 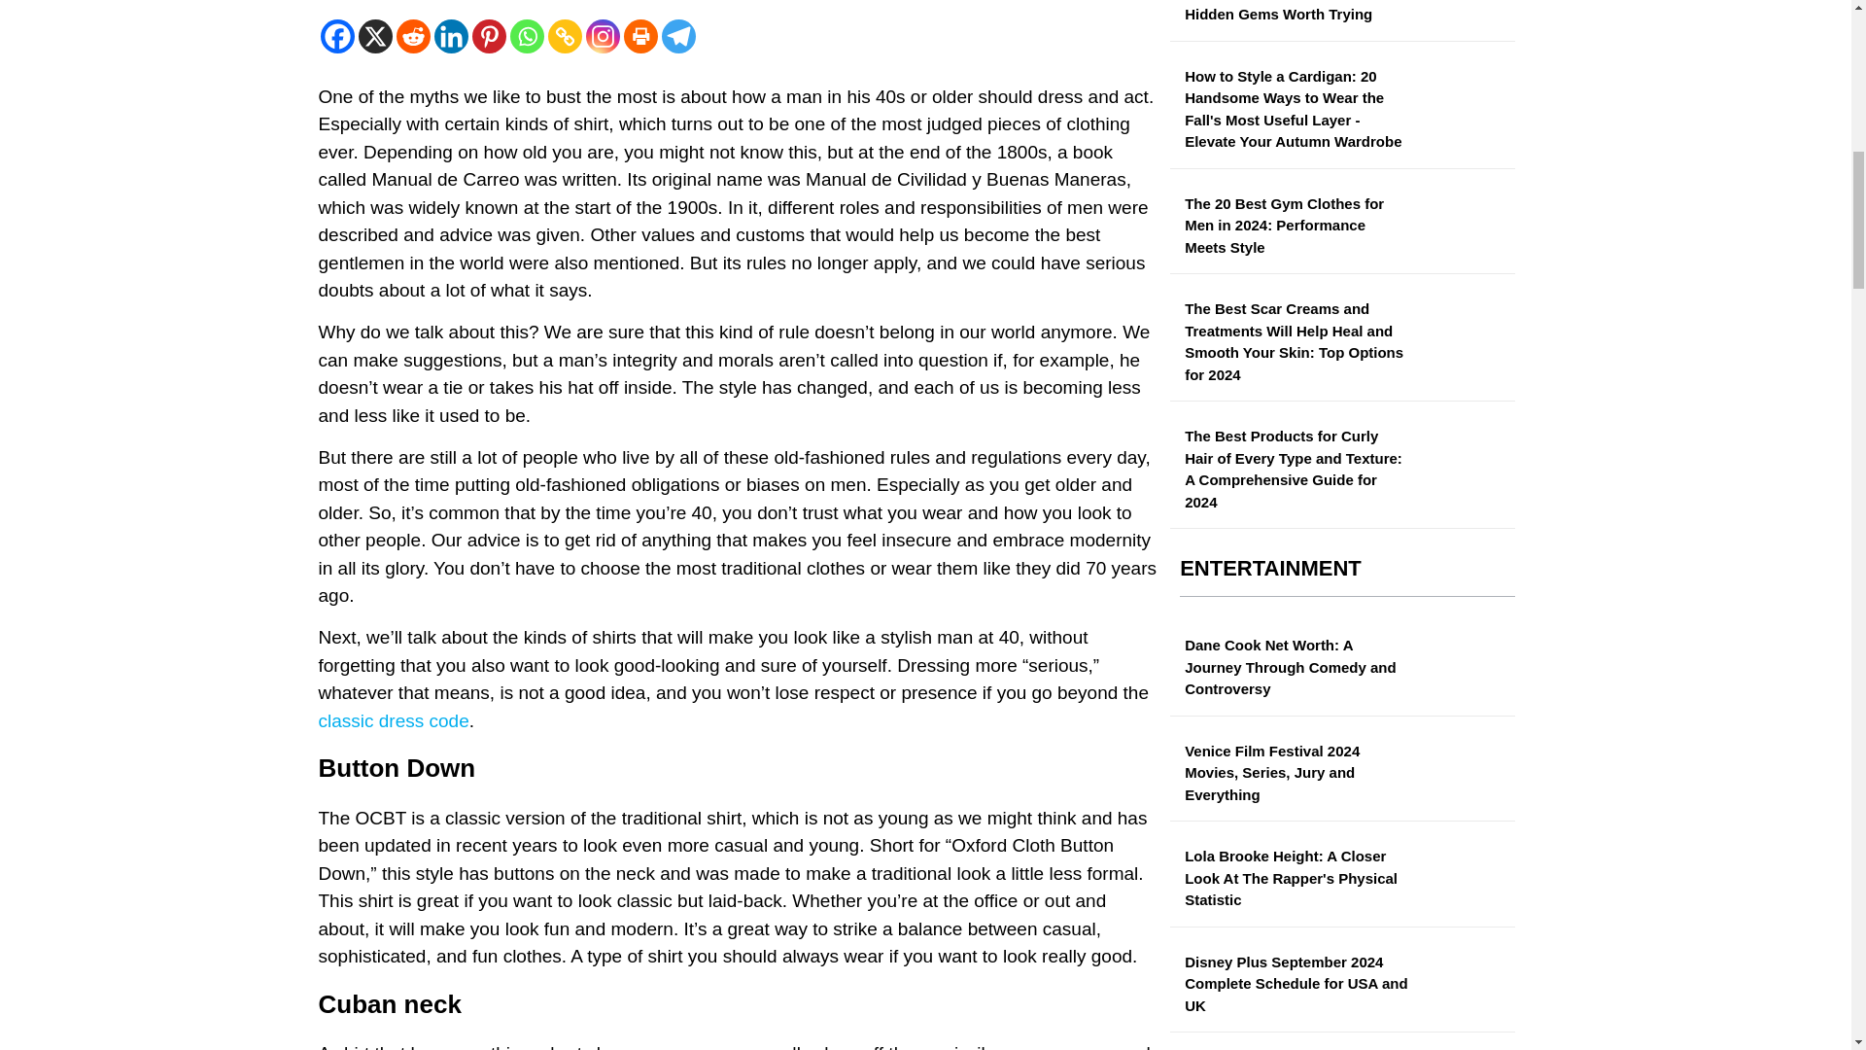 What do you see at coordinates (603, 37) in the screenshot?
I see `Instagram` at bounding box center [603, 37].